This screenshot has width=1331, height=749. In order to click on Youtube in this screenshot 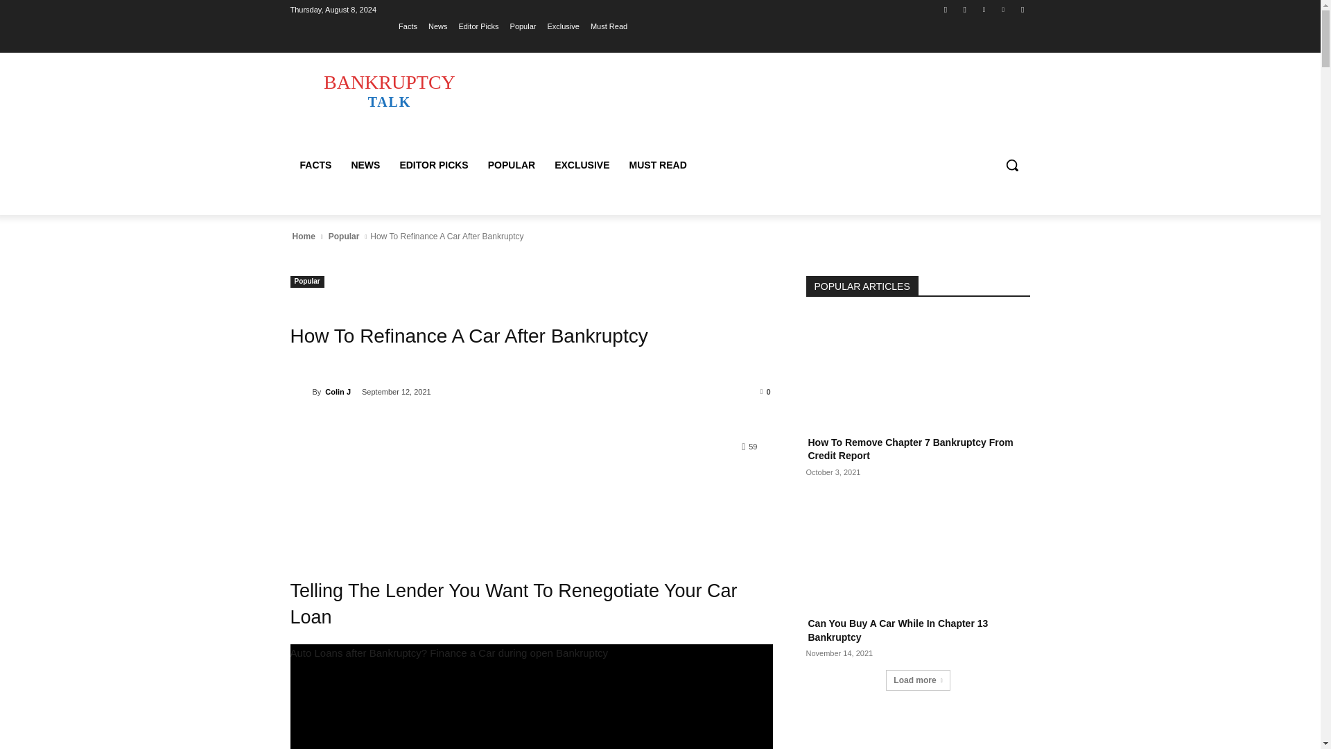, I will do `click(1022, 9)`.